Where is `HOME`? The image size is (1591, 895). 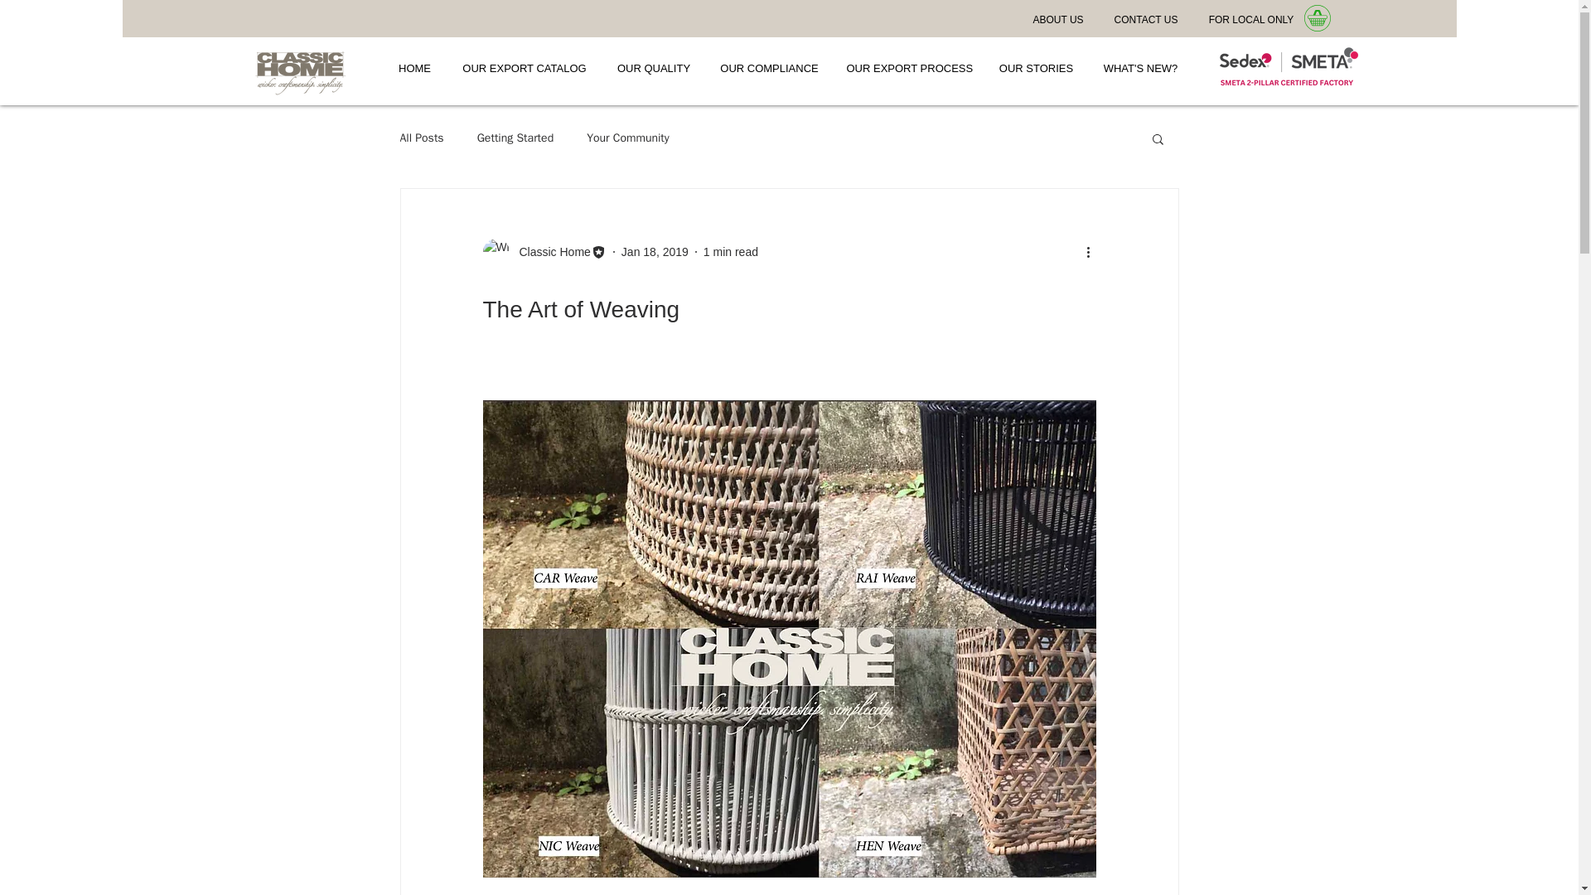 HOME is located at coordinates (414, 68).